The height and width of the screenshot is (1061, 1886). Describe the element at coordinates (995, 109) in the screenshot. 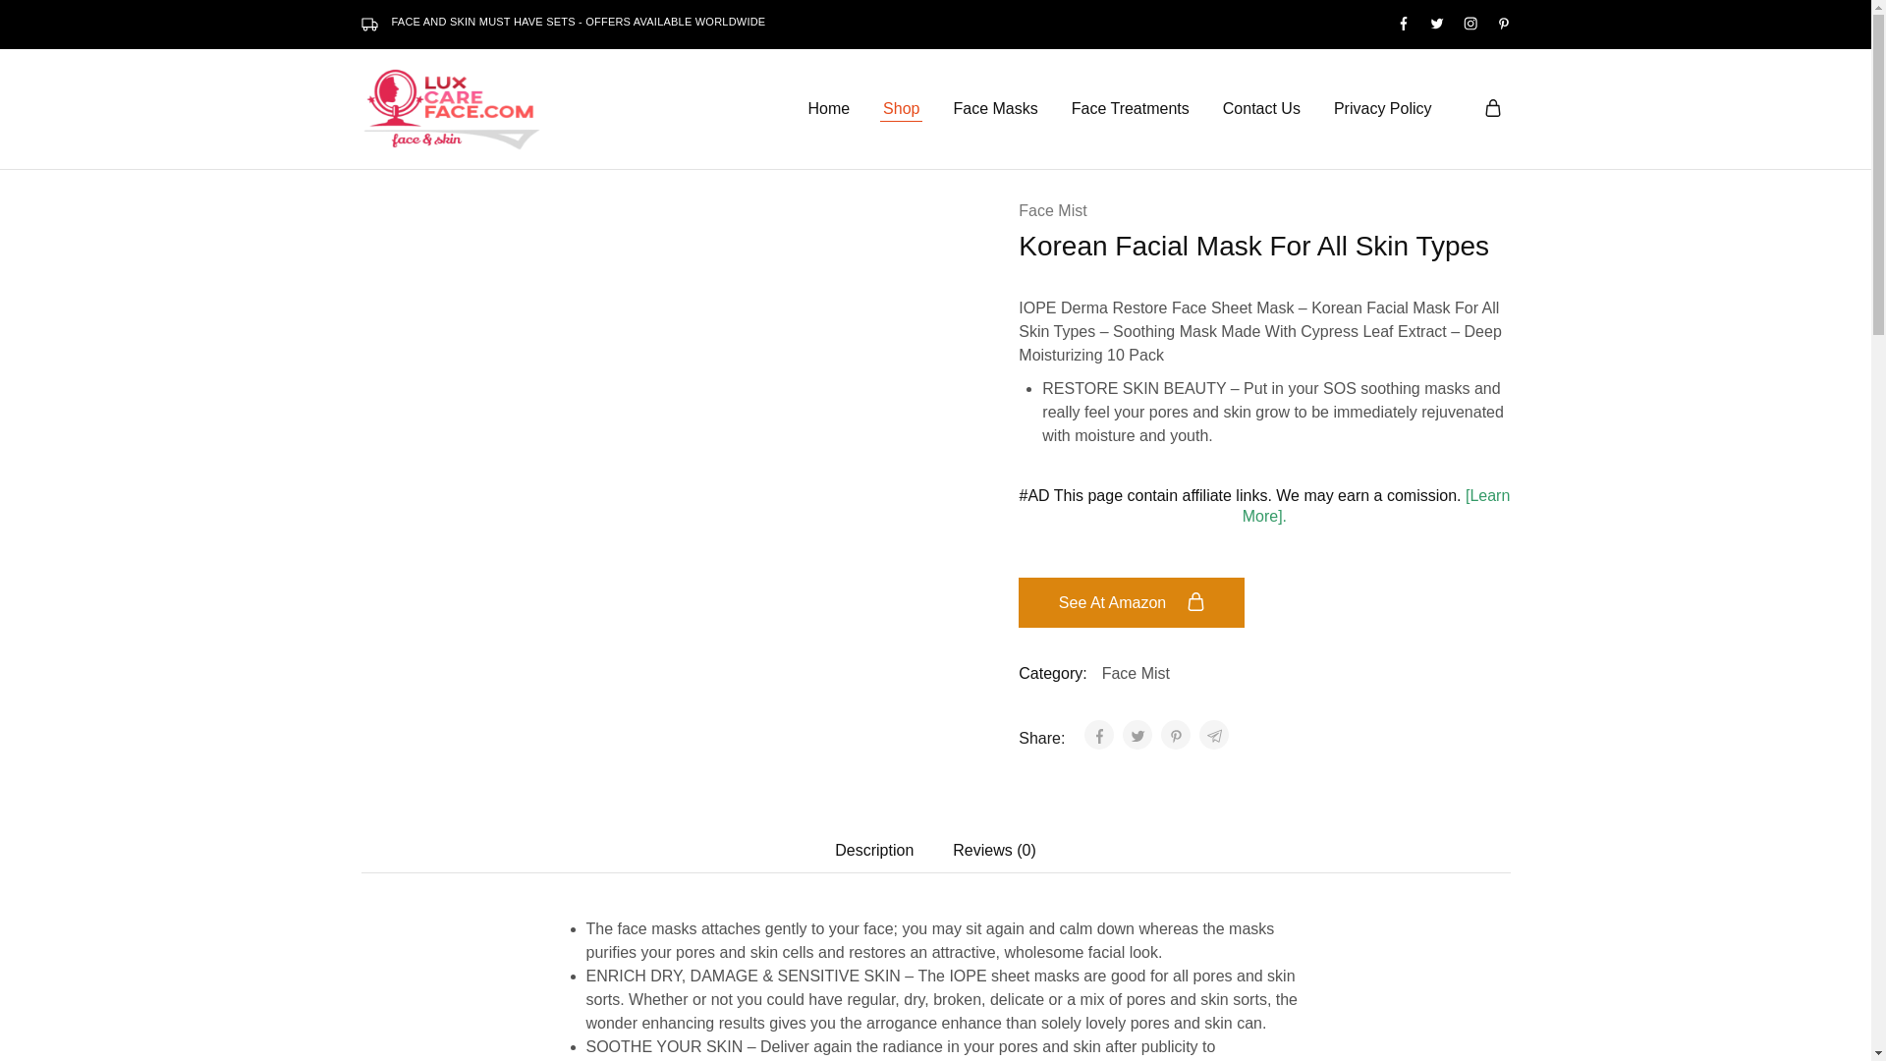

I see `Face Masks` at that location.